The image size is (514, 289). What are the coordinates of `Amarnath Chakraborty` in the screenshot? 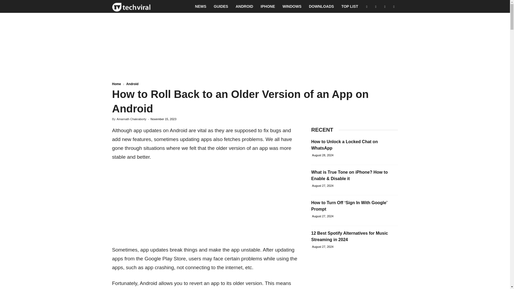 It's located at (131, 119).